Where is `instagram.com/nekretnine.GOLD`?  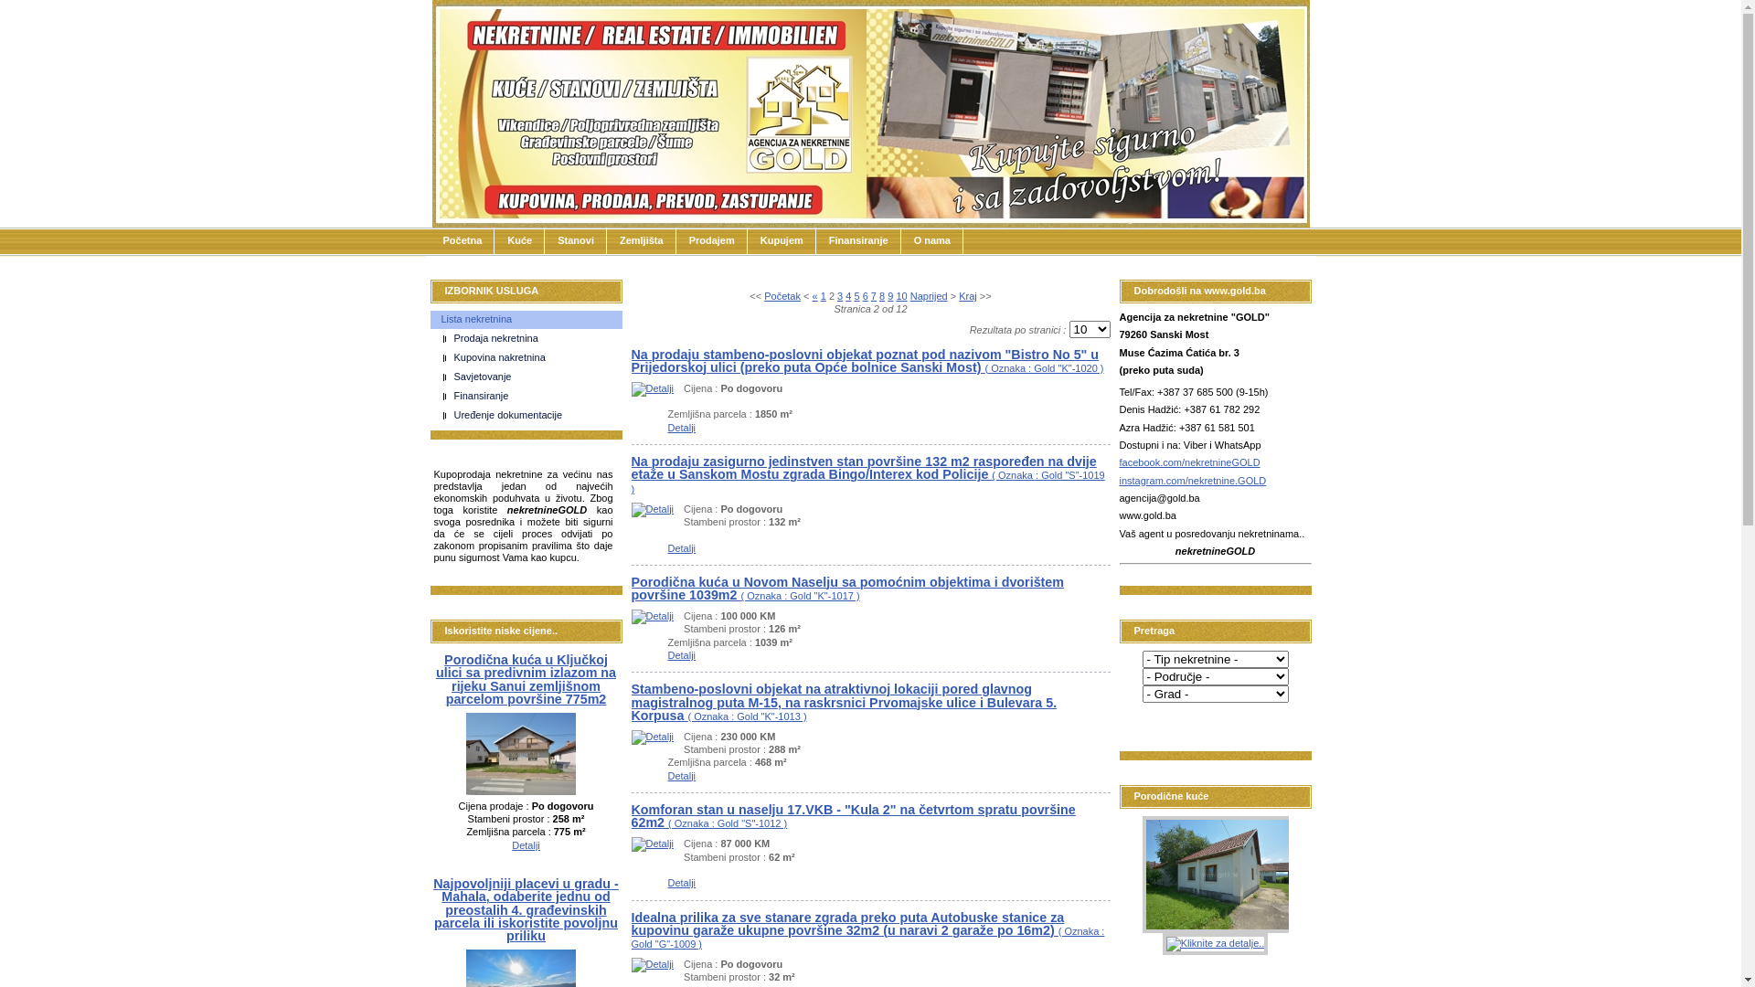 instagram.com/nekretnine.GOLD is located at coordinates (1192, 481).